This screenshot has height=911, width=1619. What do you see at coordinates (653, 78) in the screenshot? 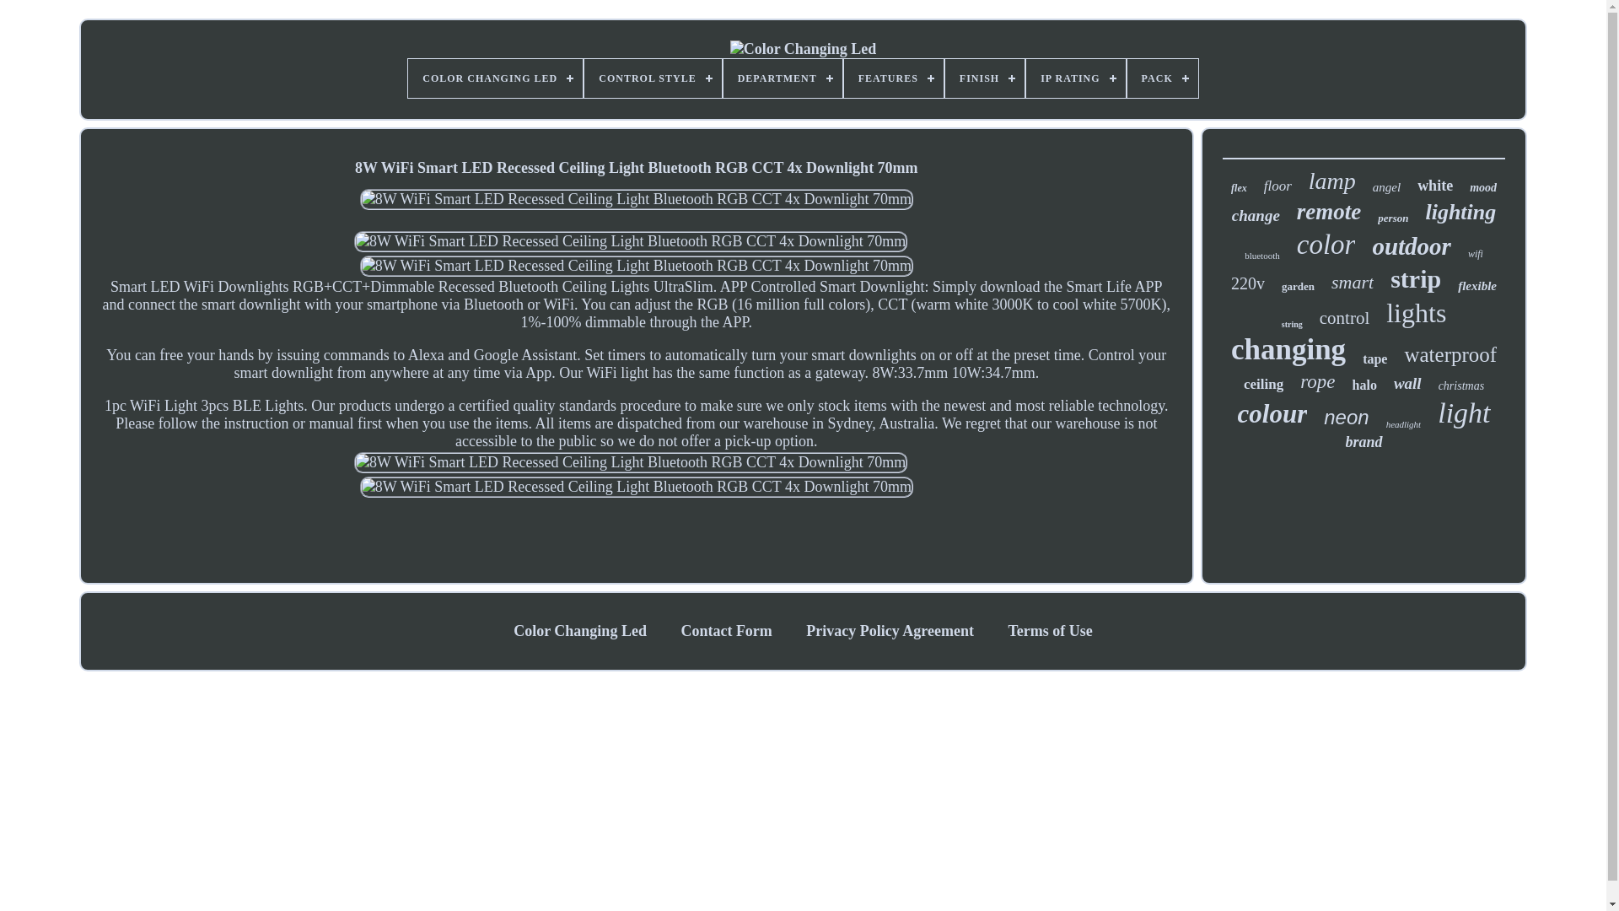
I see `CONTROL STYLE` at bounding box center [653, 78].